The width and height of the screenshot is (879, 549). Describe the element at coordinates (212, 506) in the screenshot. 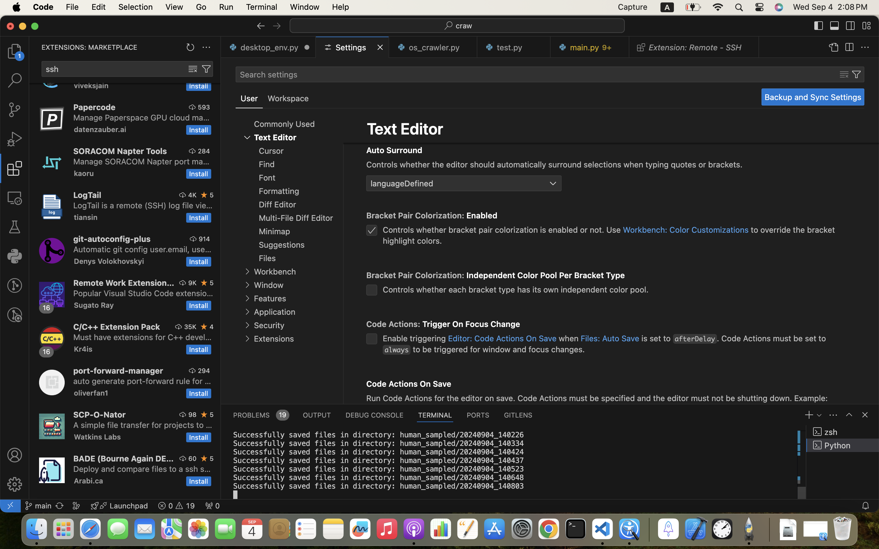

I see ` 0` at that location.